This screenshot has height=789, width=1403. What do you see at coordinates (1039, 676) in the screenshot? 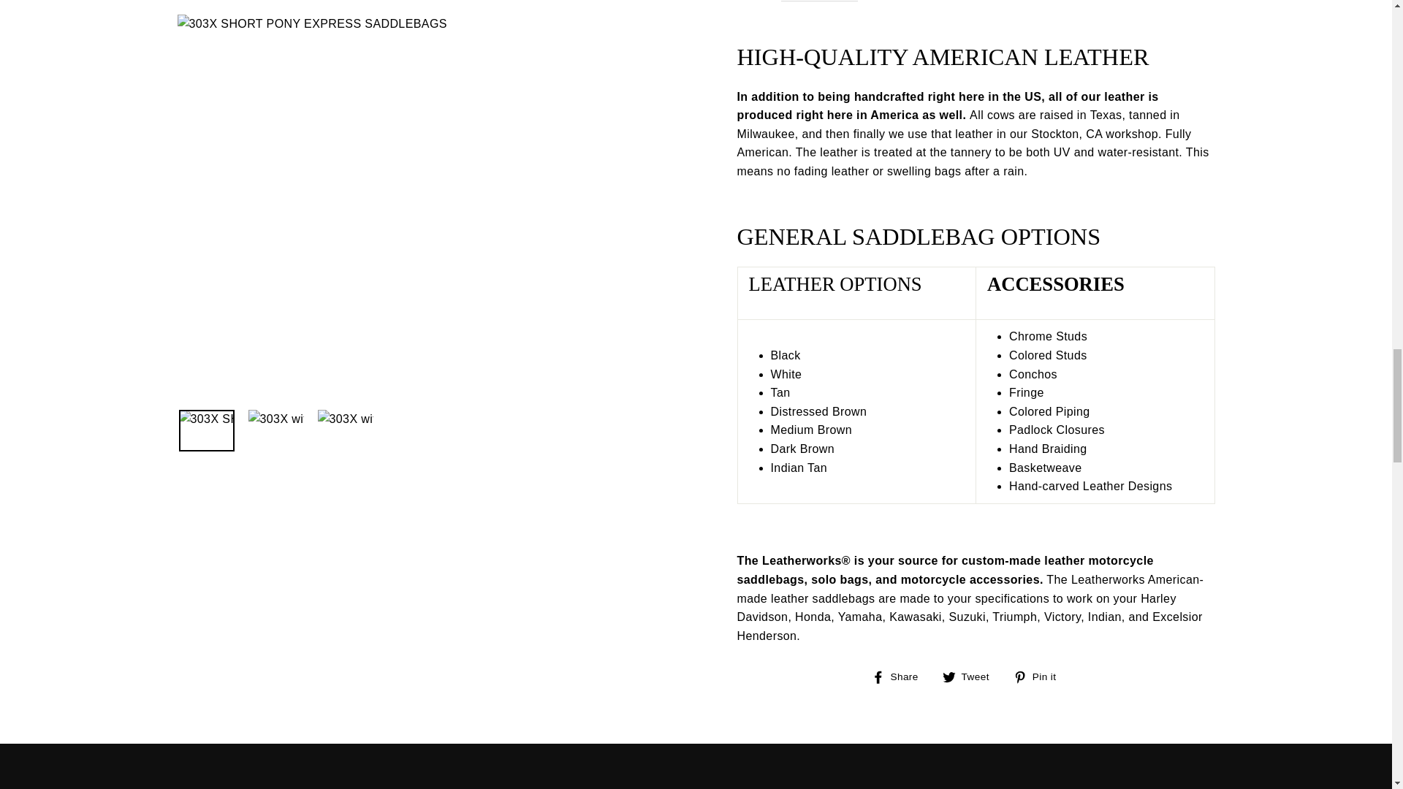
I see `Pin on Pinterest` at bounding box center [1039, 676].